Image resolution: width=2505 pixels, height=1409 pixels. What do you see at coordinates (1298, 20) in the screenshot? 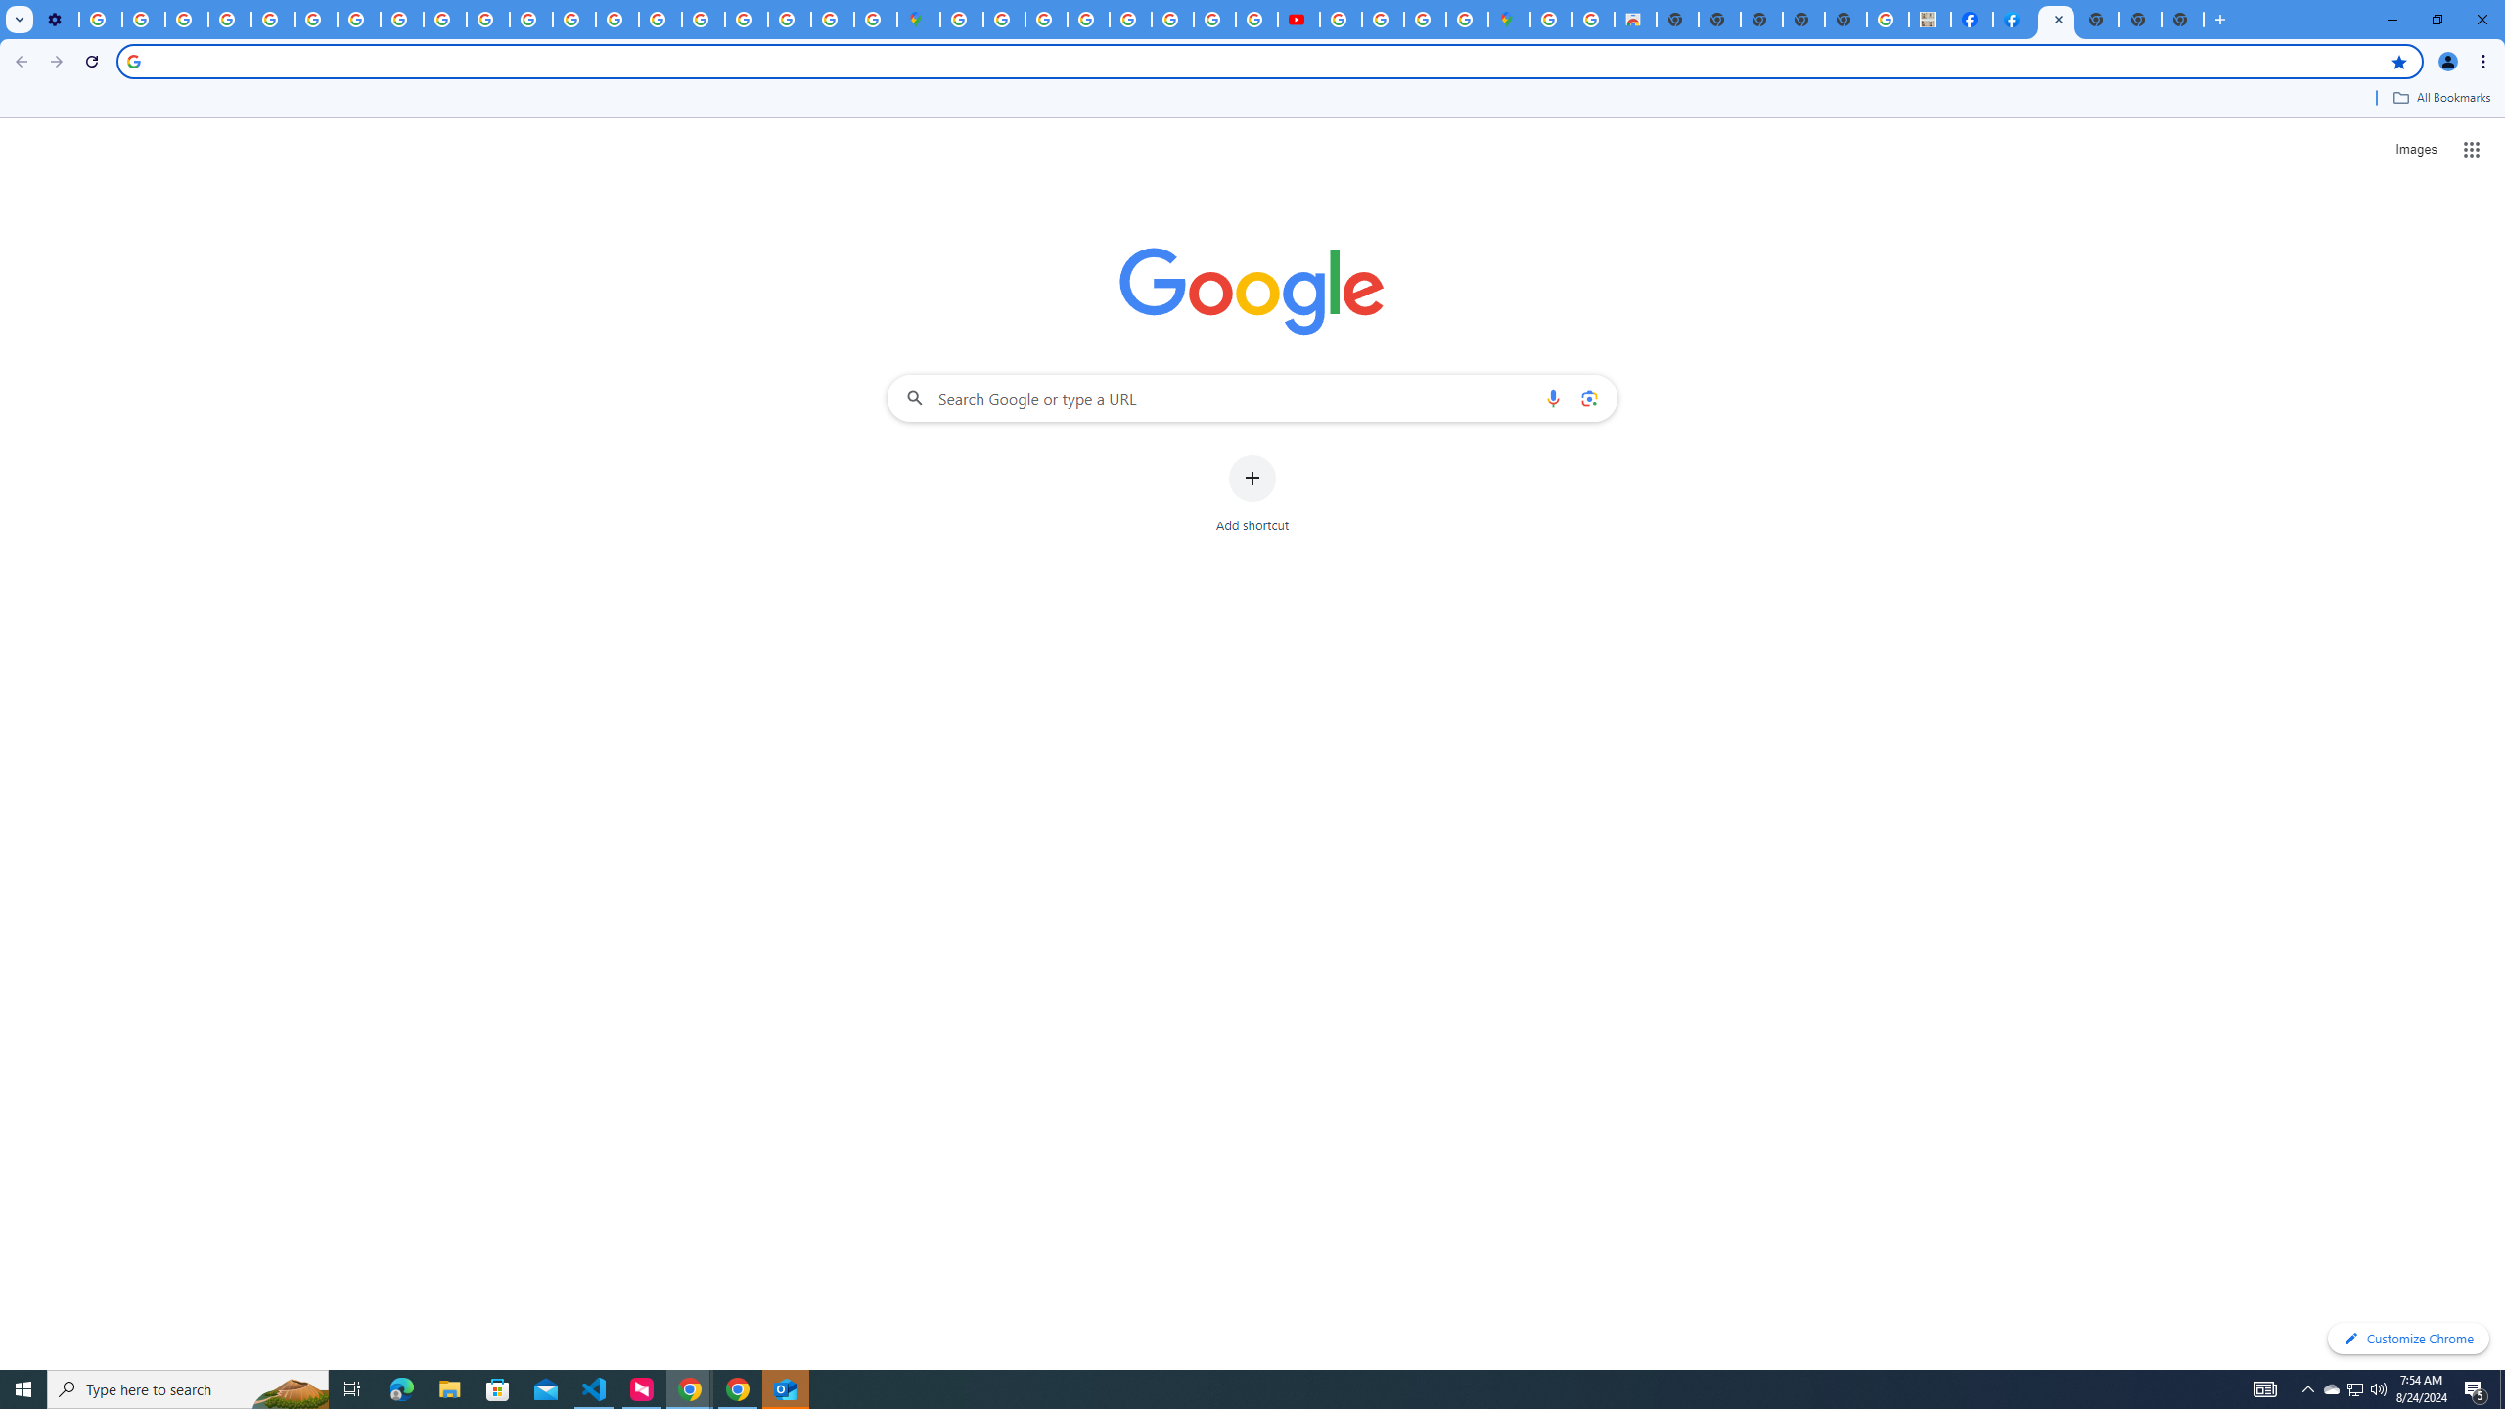
I see `Subscriptions - YouTube` at bounding box center [1298, 20].